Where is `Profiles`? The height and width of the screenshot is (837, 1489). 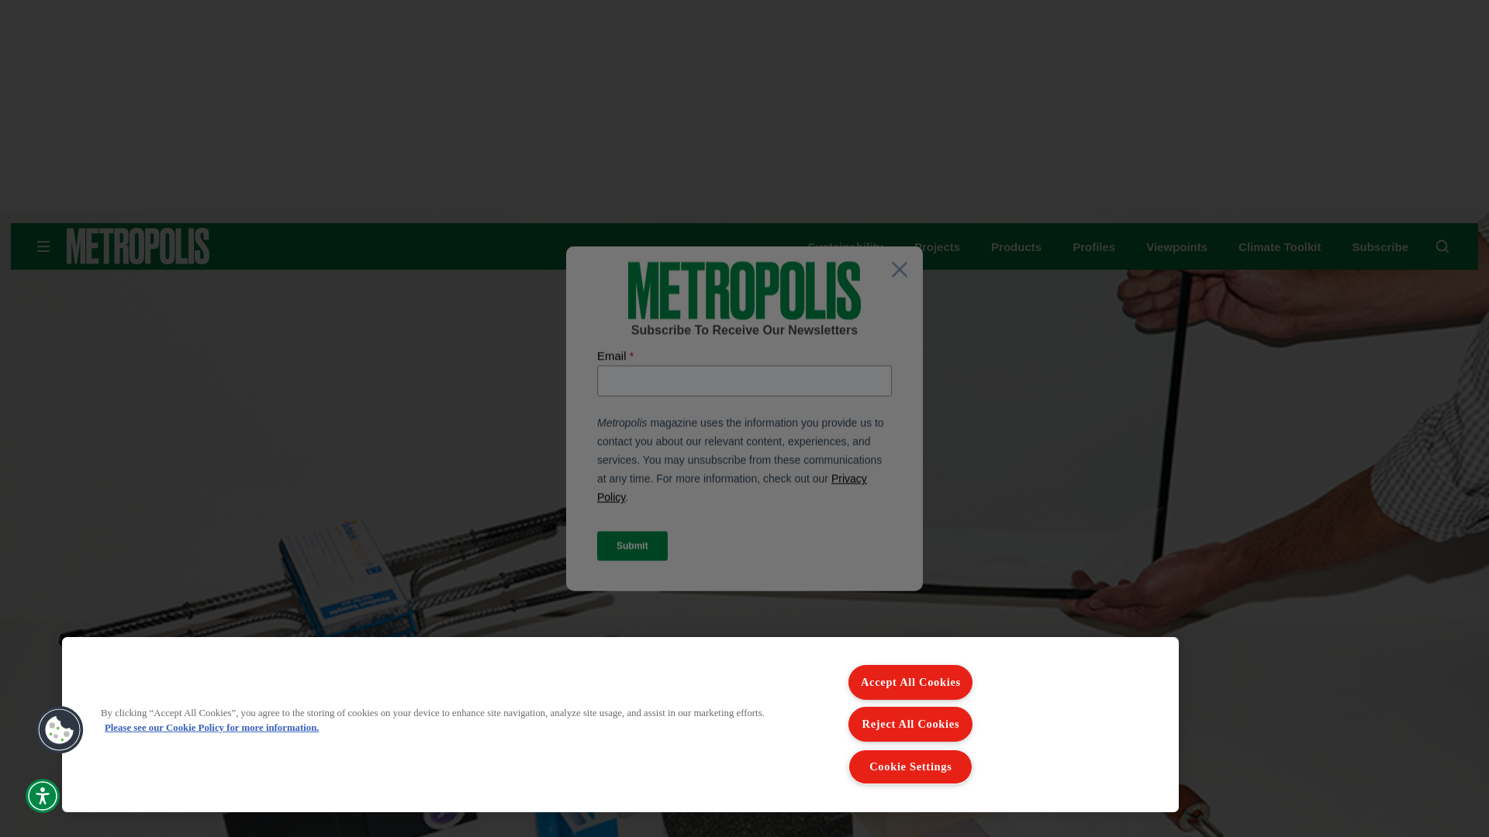
Profiles is located at coordinates (1093, 246).